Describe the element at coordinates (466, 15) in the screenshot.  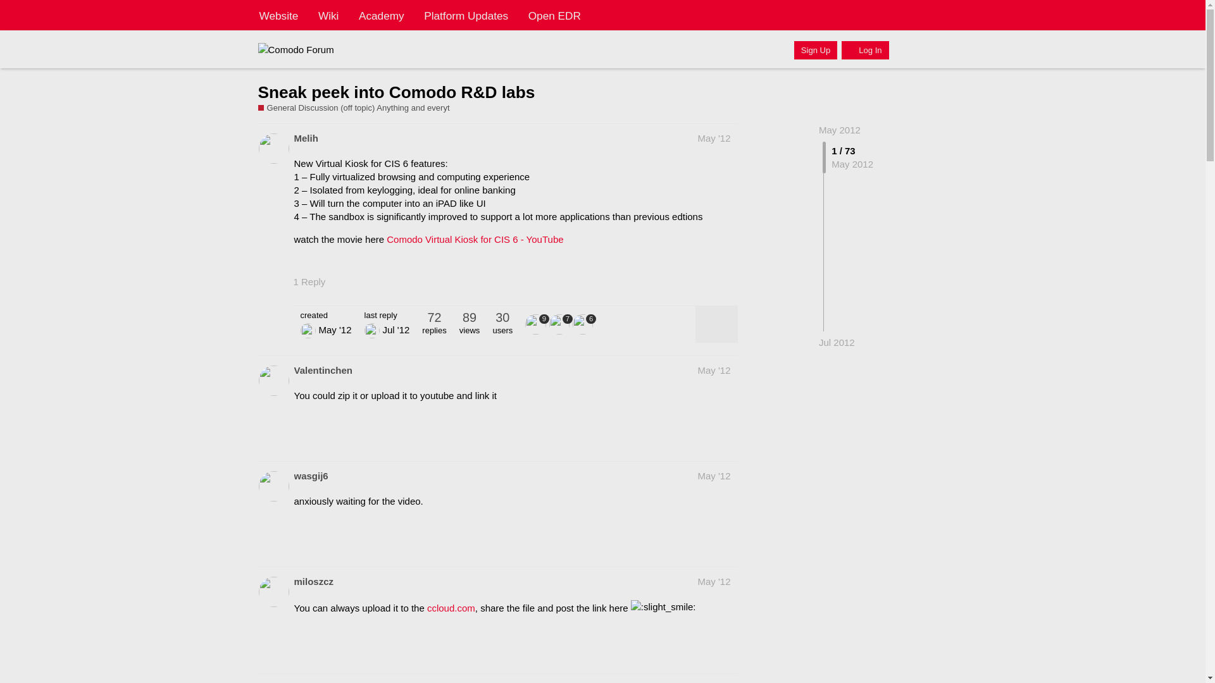
I see `Platform Updates` at that location.